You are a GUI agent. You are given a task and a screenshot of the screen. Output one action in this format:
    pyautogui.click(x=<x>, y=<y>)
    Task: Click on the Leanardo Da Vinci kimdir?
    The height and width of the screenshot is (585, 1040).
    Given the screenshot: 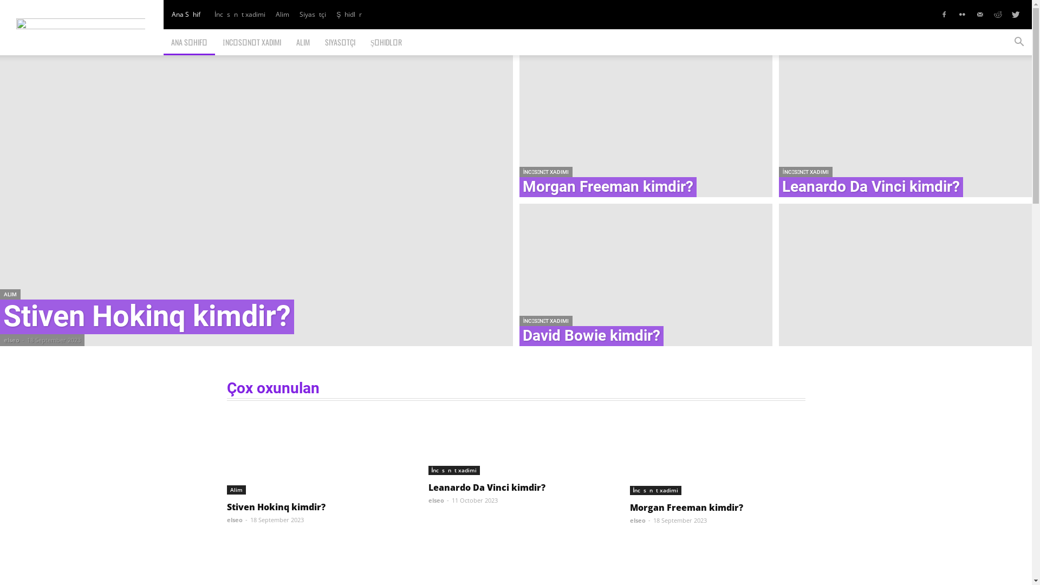 What is the action you would take?
    pyautogui.click(x=906, y=125)
    